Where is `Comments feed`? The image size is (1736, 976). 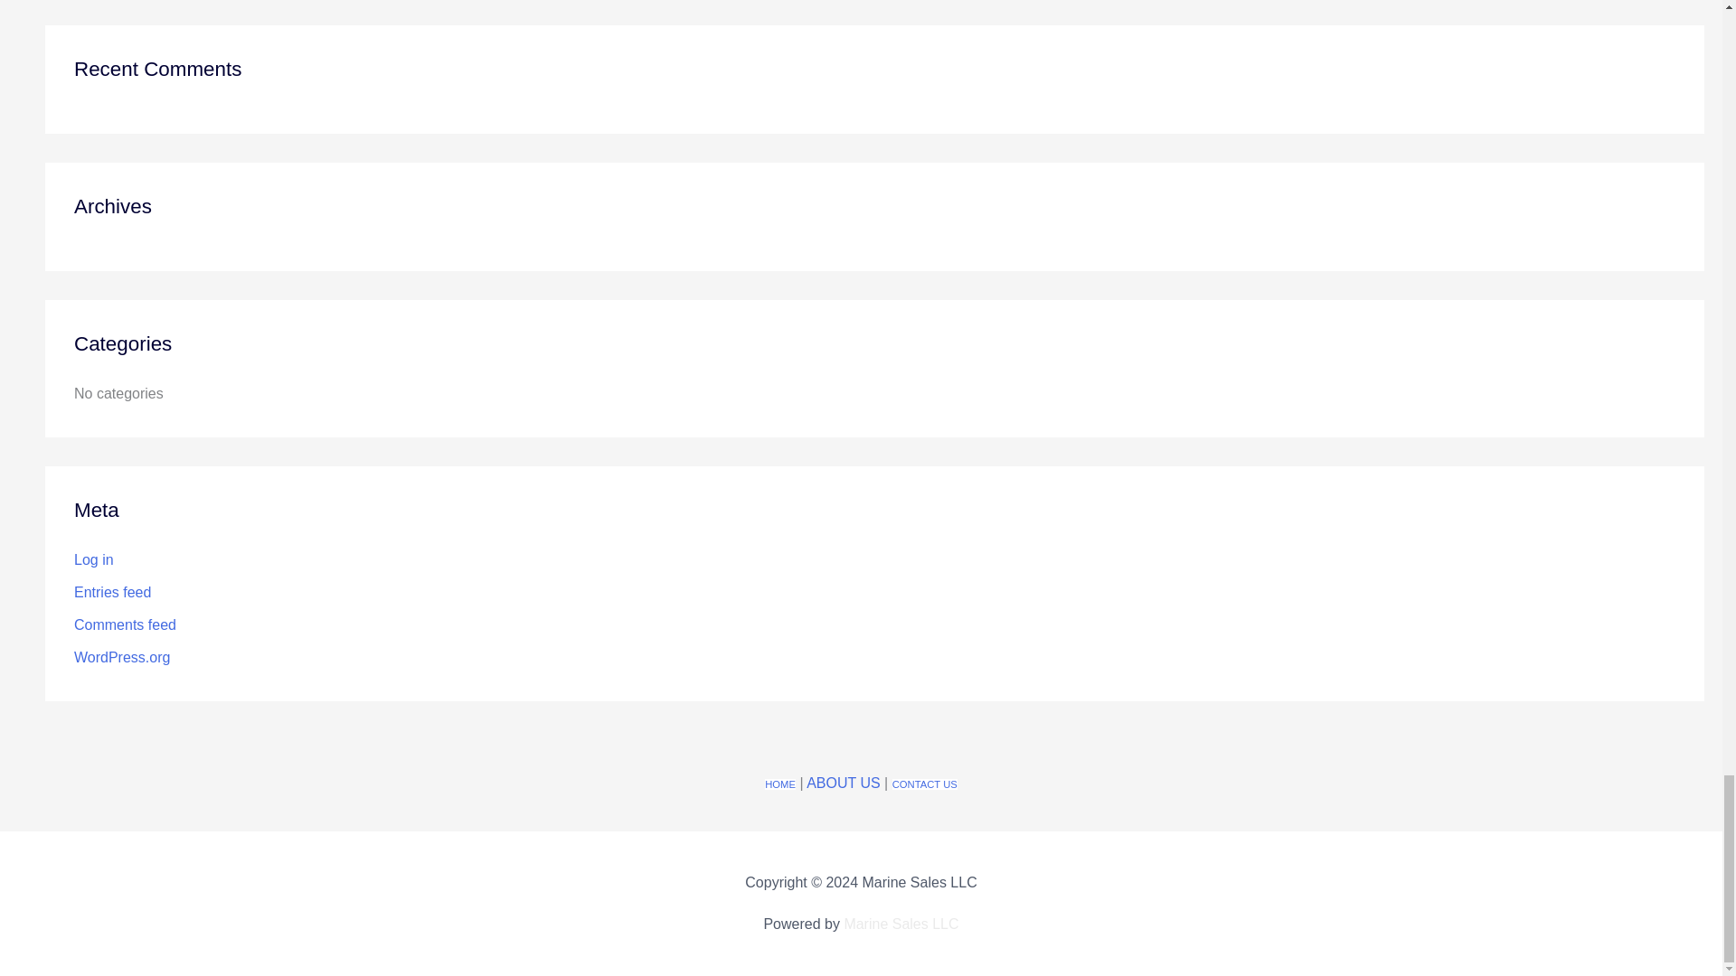
Comments feed is located at coordinates (125, 624).